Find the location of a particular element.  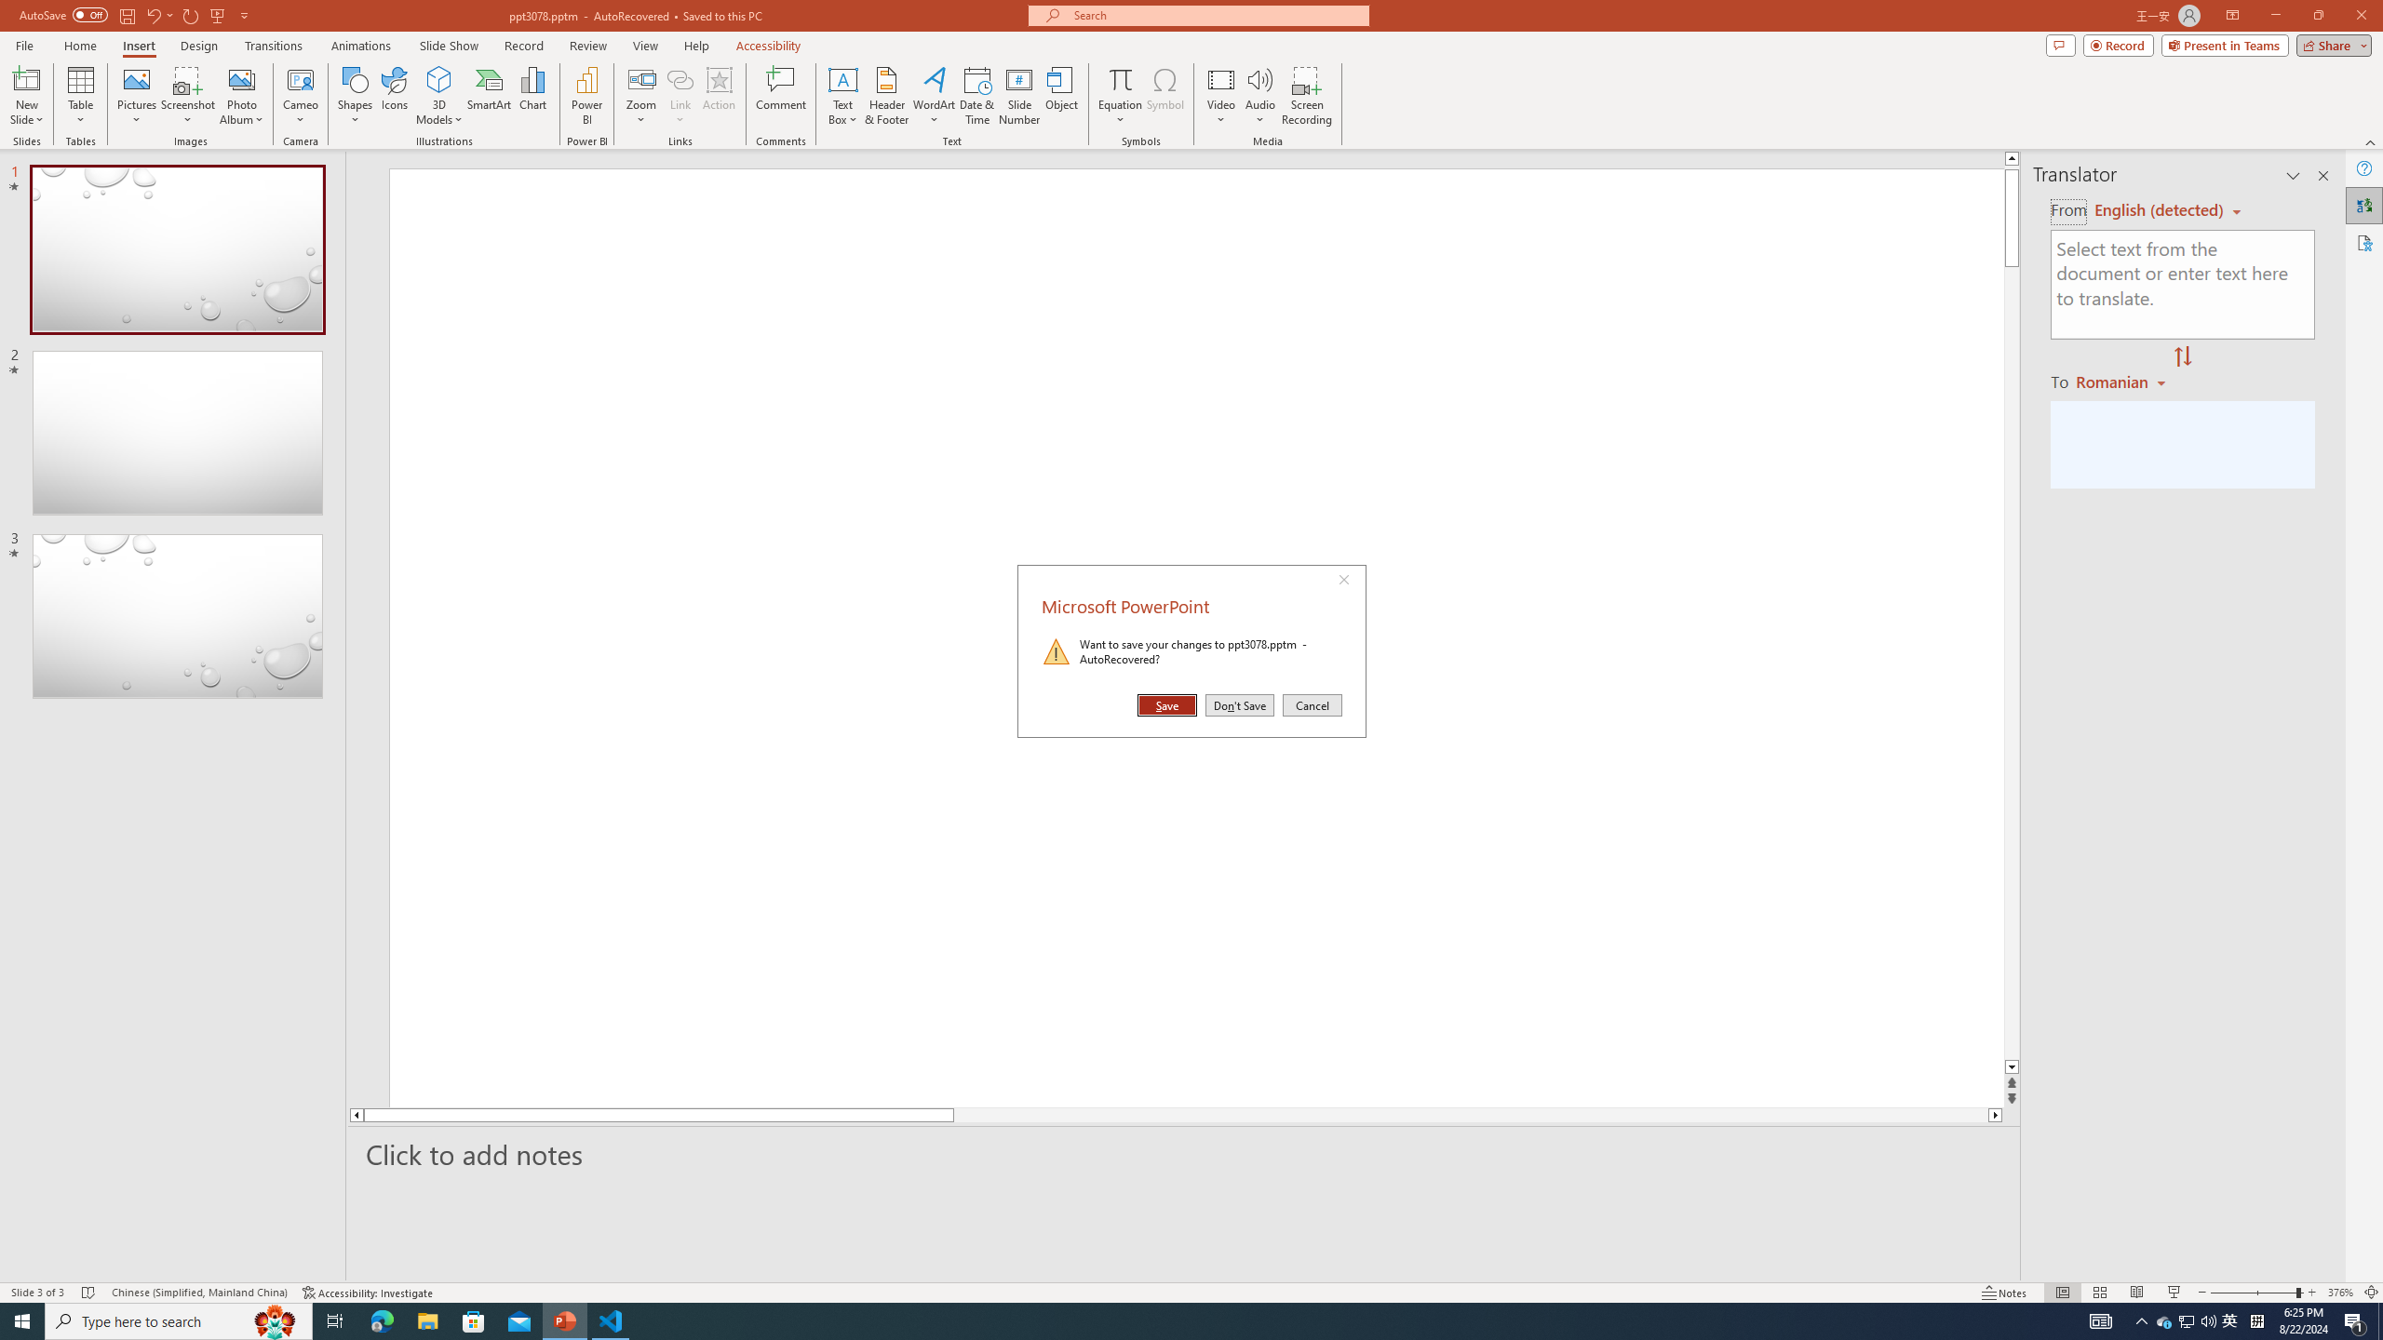

3D Models is located at coordinates (439, 96).